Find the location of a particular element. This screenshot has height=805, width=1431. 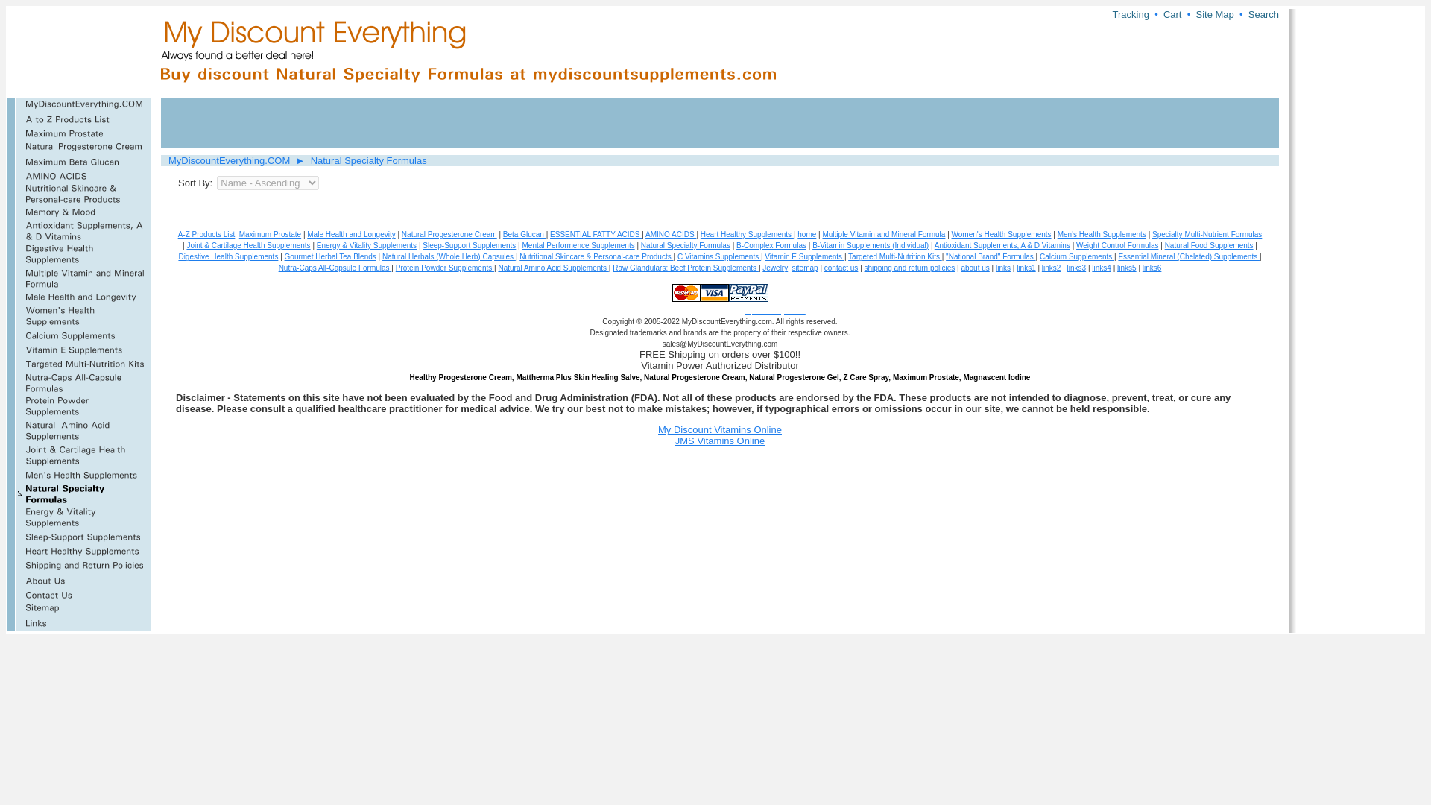

MyDiscountEverything.COM is located at coordinates (230, 160).